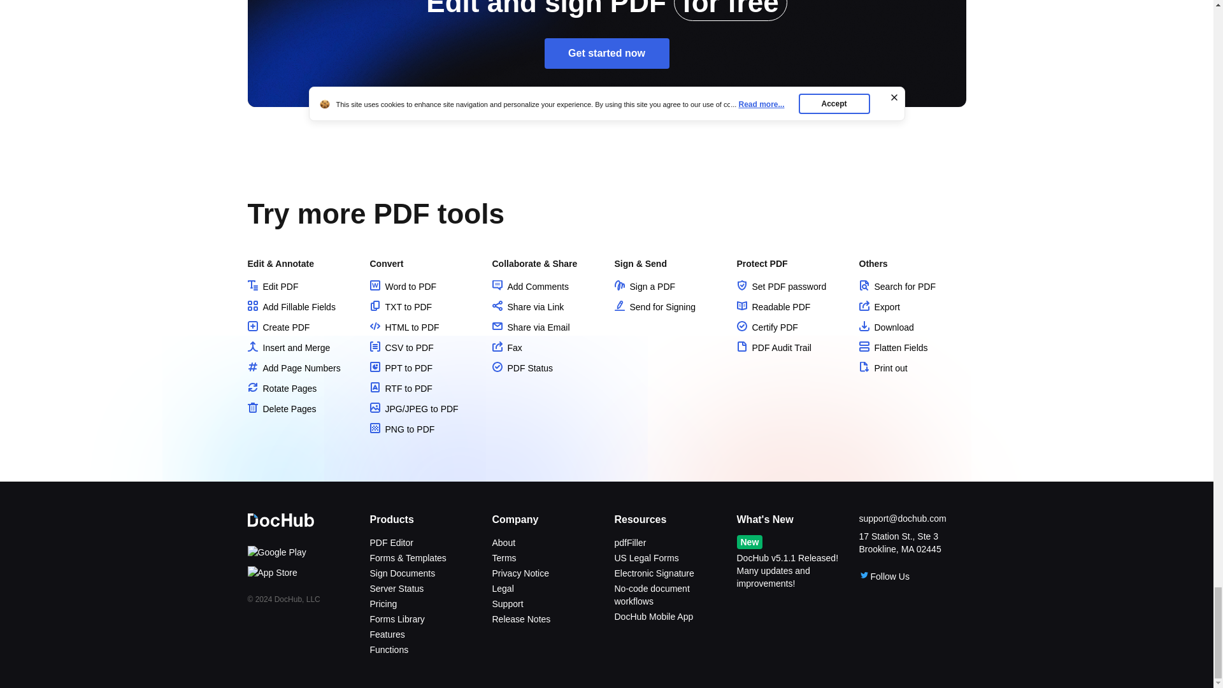  What do you see at coordinates (506, 348) in the screenshot?
I see `Fax` at bounding box center [506, 348].